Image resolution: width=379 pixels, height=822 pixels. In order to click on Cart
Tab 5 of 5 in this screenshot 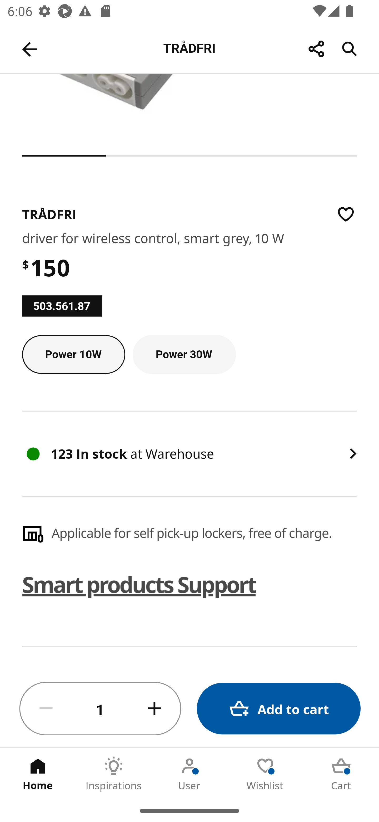, I will do `click(341, 774)`.